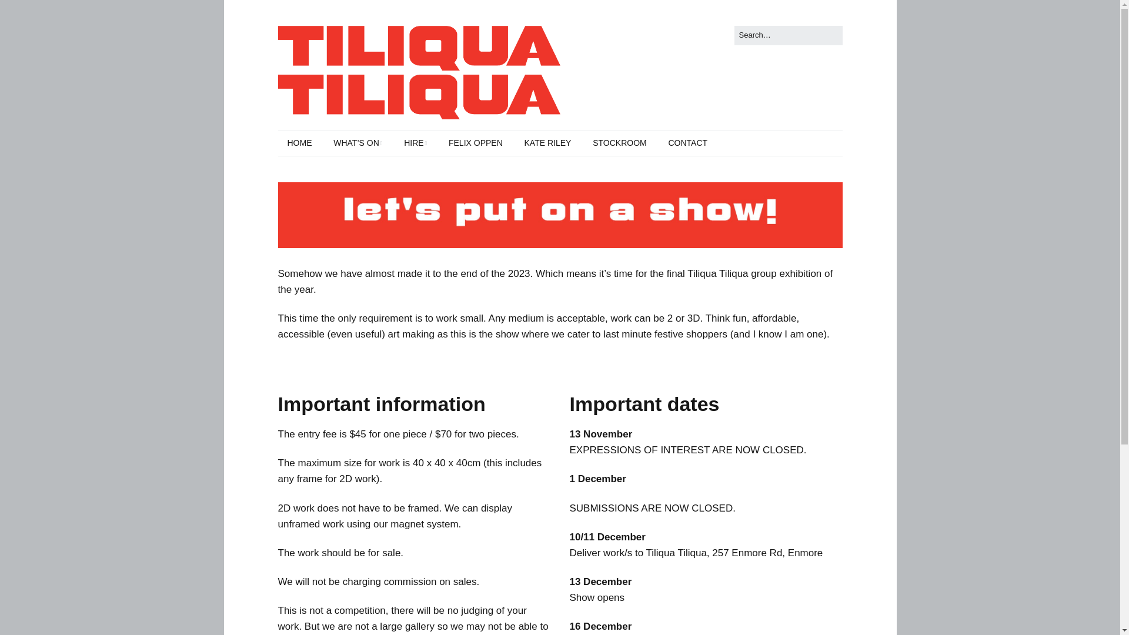 This screenshot has width=1129, height=635. What do you see at coordinates (620, 143) in the screenshot?
I see `STOCKROOM` at bounding box center [620, 143].